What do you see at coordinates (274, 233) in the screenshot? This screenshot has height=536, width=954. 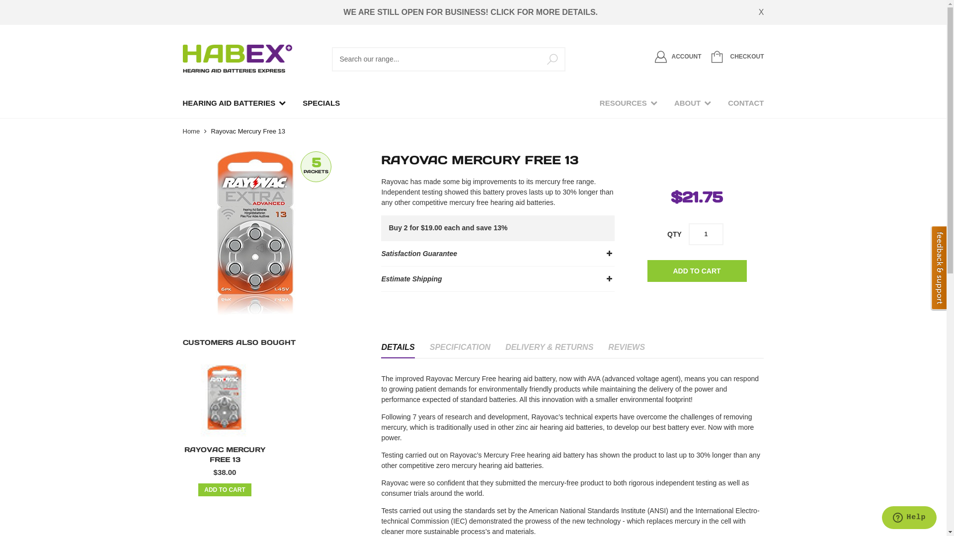 I see `Rayovac Mercury Free 13` at bounding box center [274, 233].